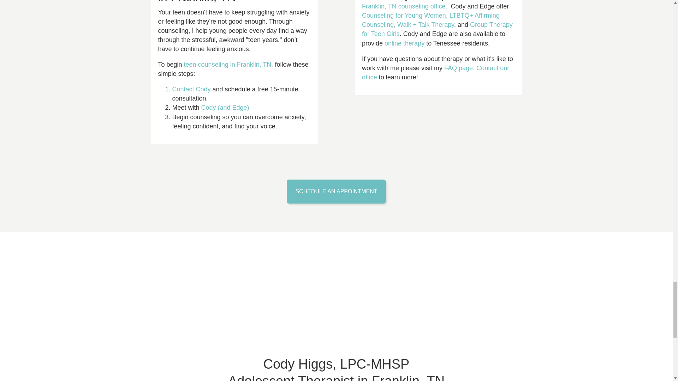 The height and width of the screenshot is (381, 678). I want to click on SCHEDULE AN APPOINTMENT, so click(336, 191).